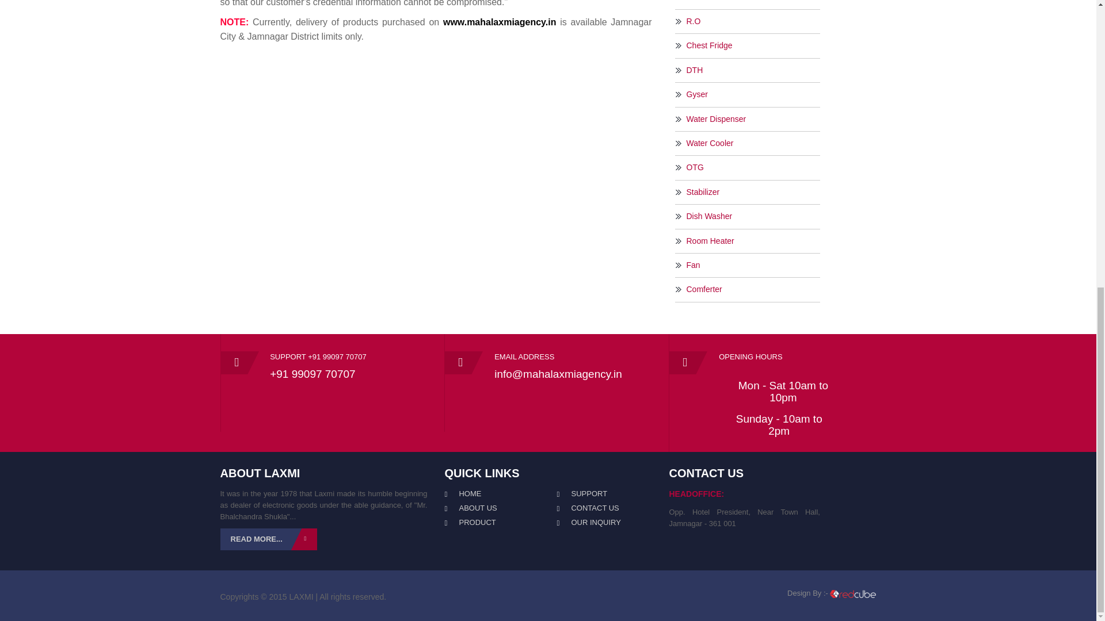 This screenshot has width=1105, height=621. Describe the element at coordinates (753, 192) in the screenshot. I see `Stabilizer` at that location.